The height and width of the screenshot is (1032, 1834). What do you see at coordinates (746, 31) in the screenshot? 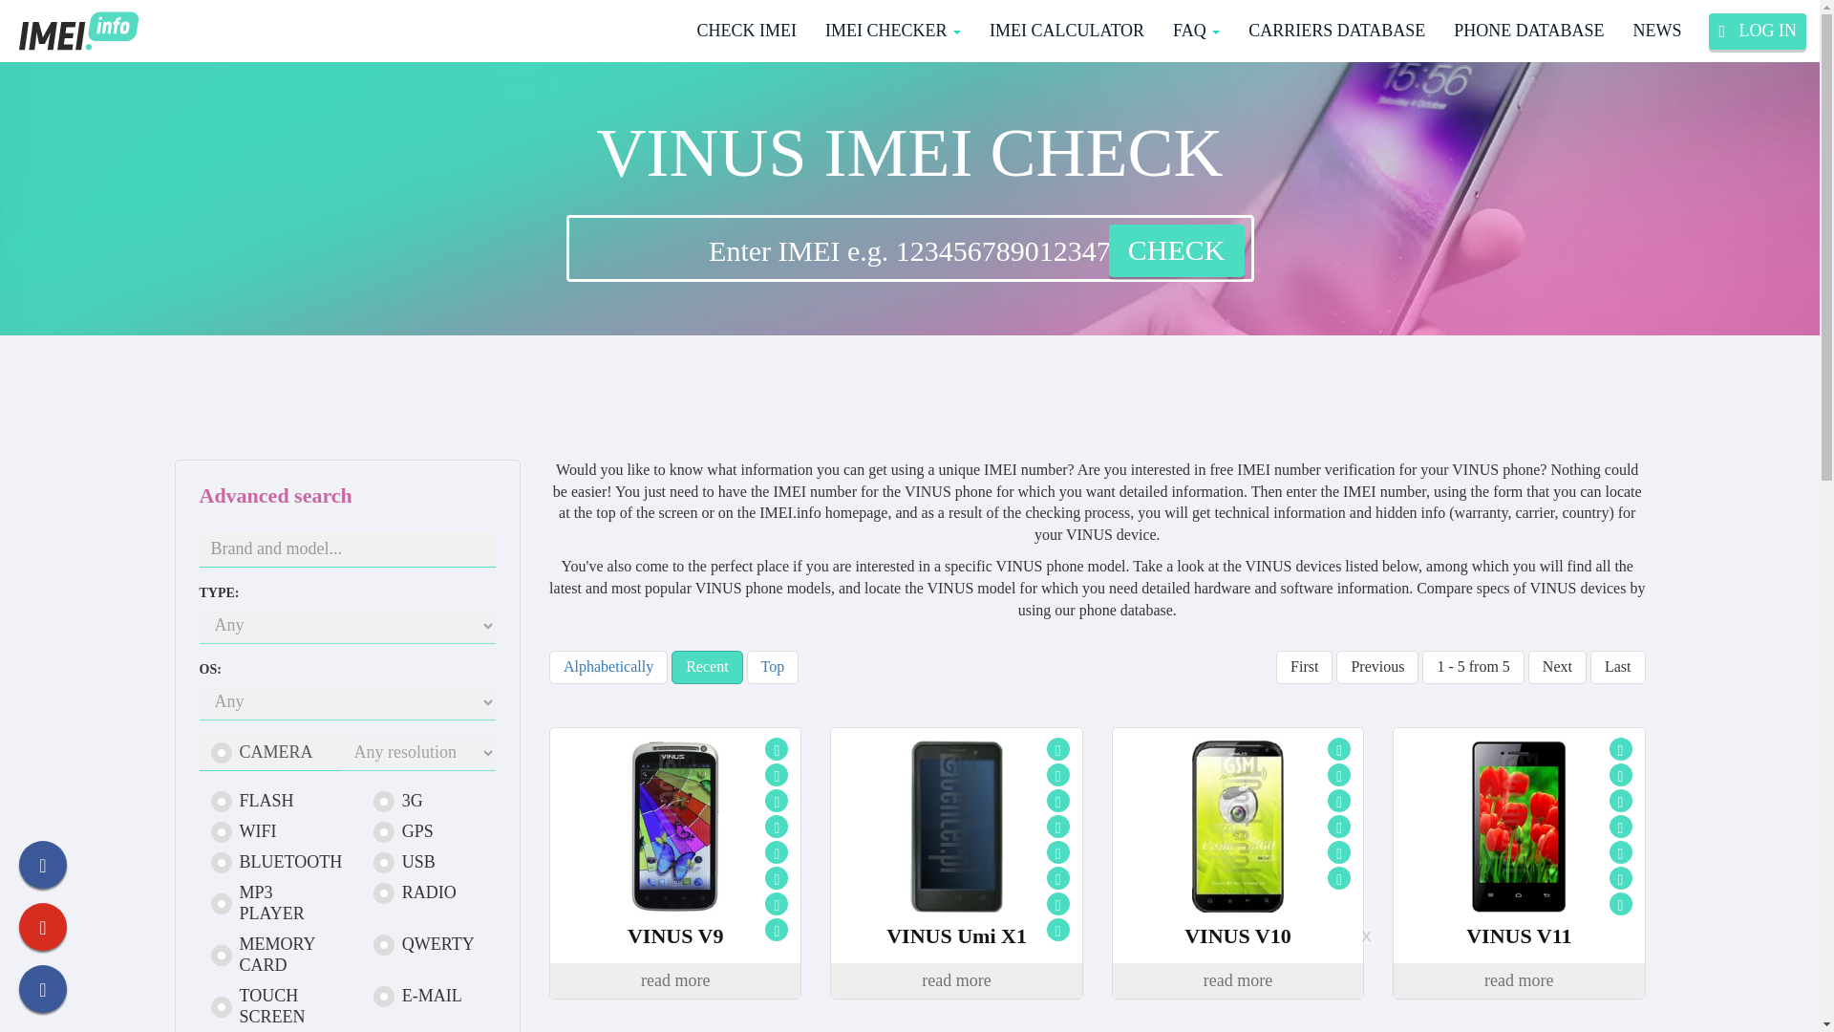
I see `CHECK IMEI` at bounding box center [746, 31].